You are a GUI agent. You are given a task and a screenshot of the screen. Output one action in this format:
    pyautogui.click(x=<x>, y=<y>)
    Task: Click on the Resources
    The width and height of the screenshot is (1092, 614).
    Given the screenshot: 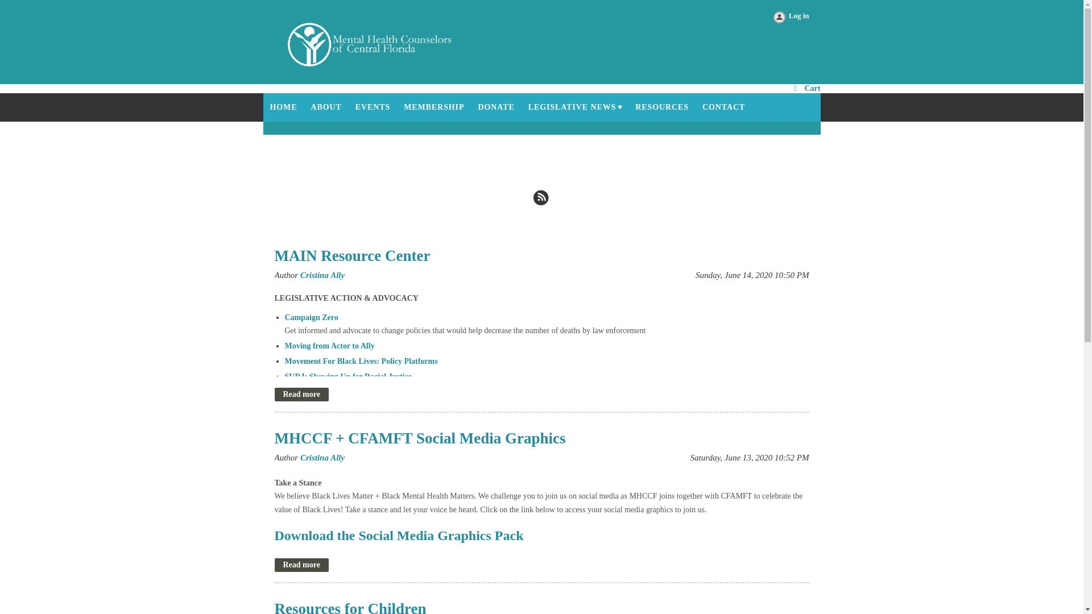 What is the action you would take?
    pyautogui.click(x=662, y=107)
    